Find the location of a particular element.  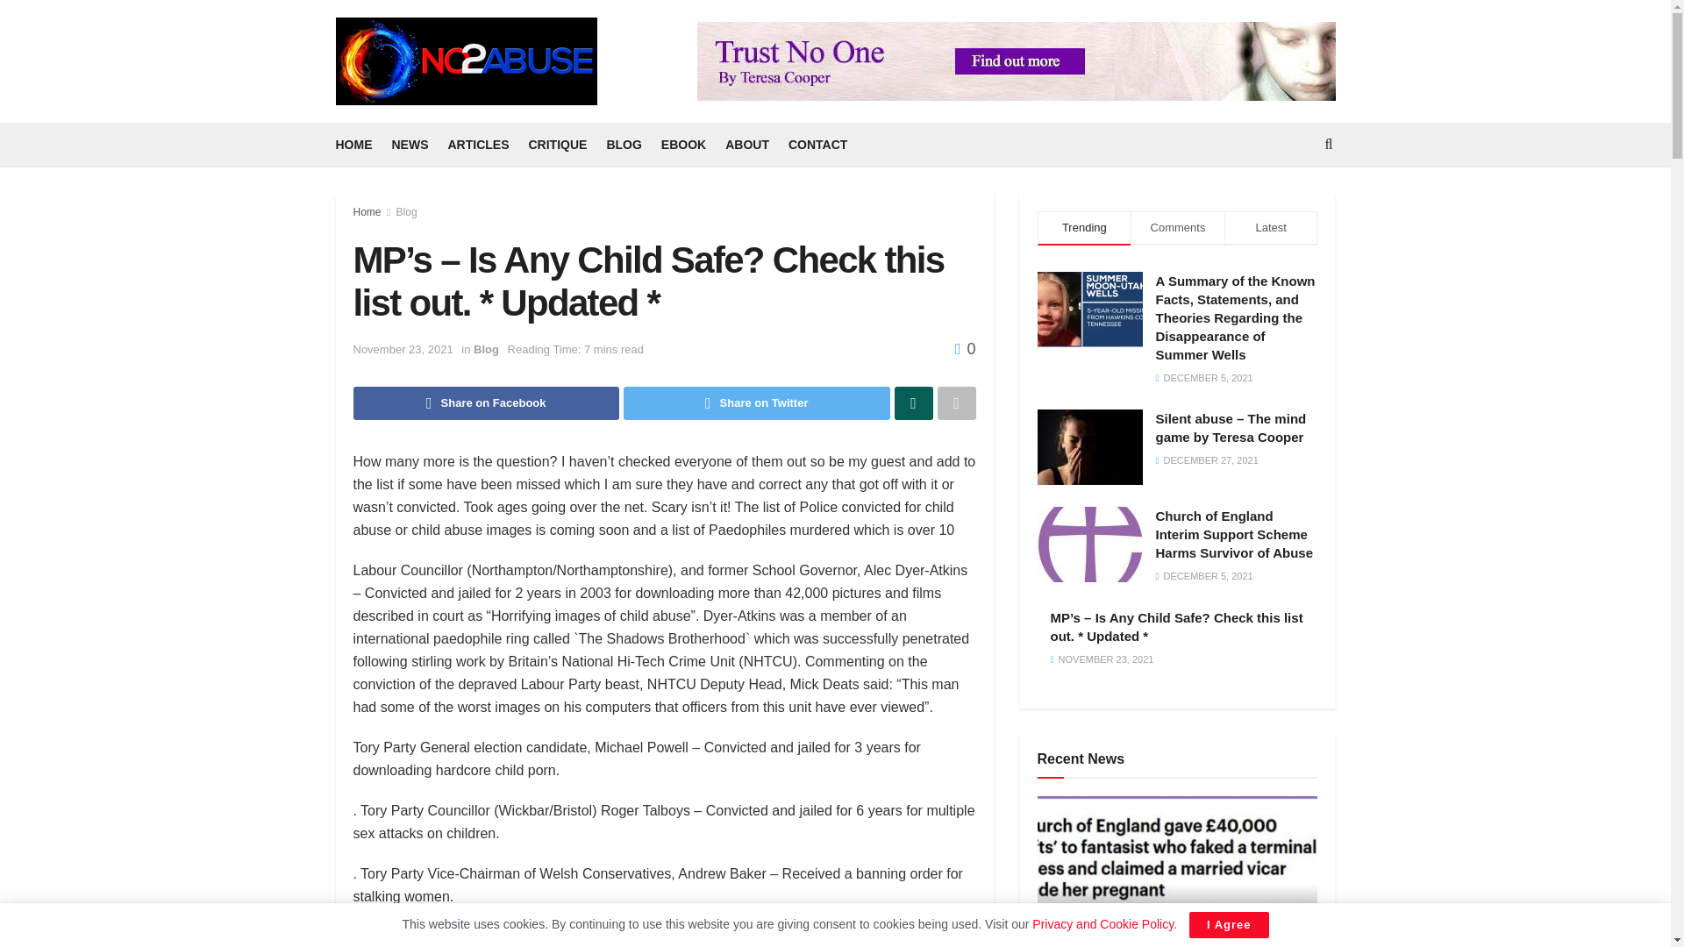

November 23, 2021 is located at coordinates (402, 349).